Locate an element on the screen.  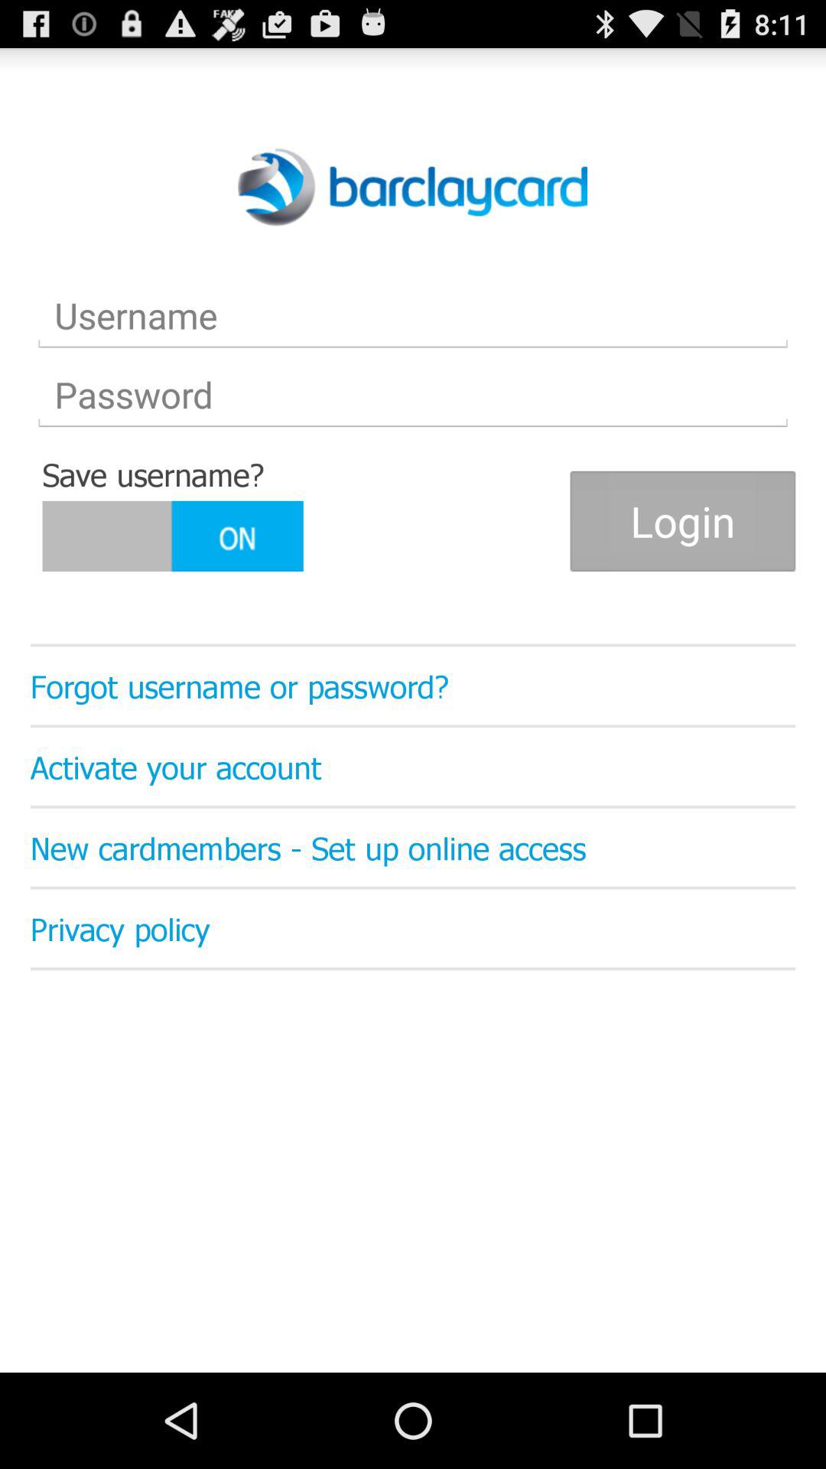
jump until the forgot username or is located at coordinates (413, 686).